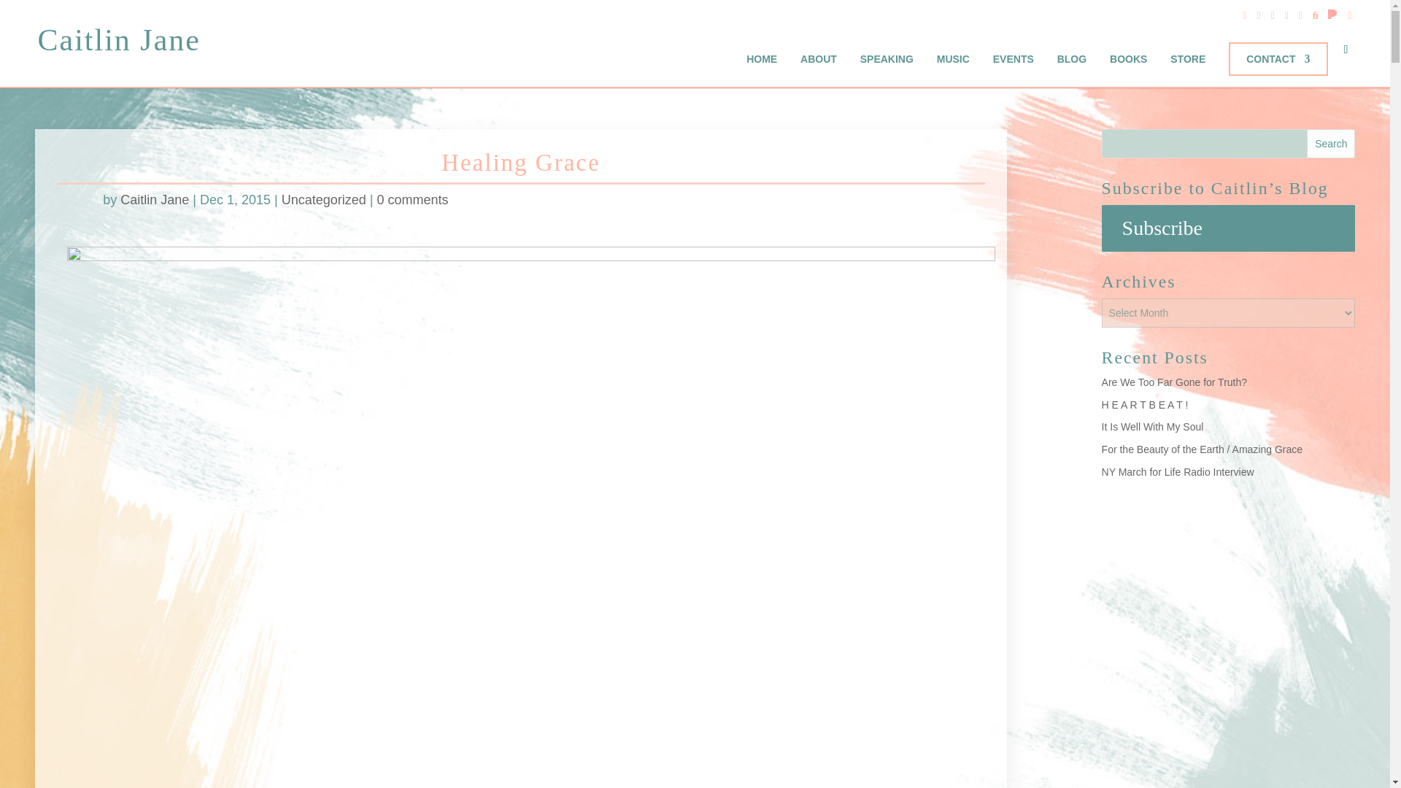 The image size is (1401, 788). Describe the element at coordinates (1013, 58) in the screenshot. I see `EVENTS` at that location.